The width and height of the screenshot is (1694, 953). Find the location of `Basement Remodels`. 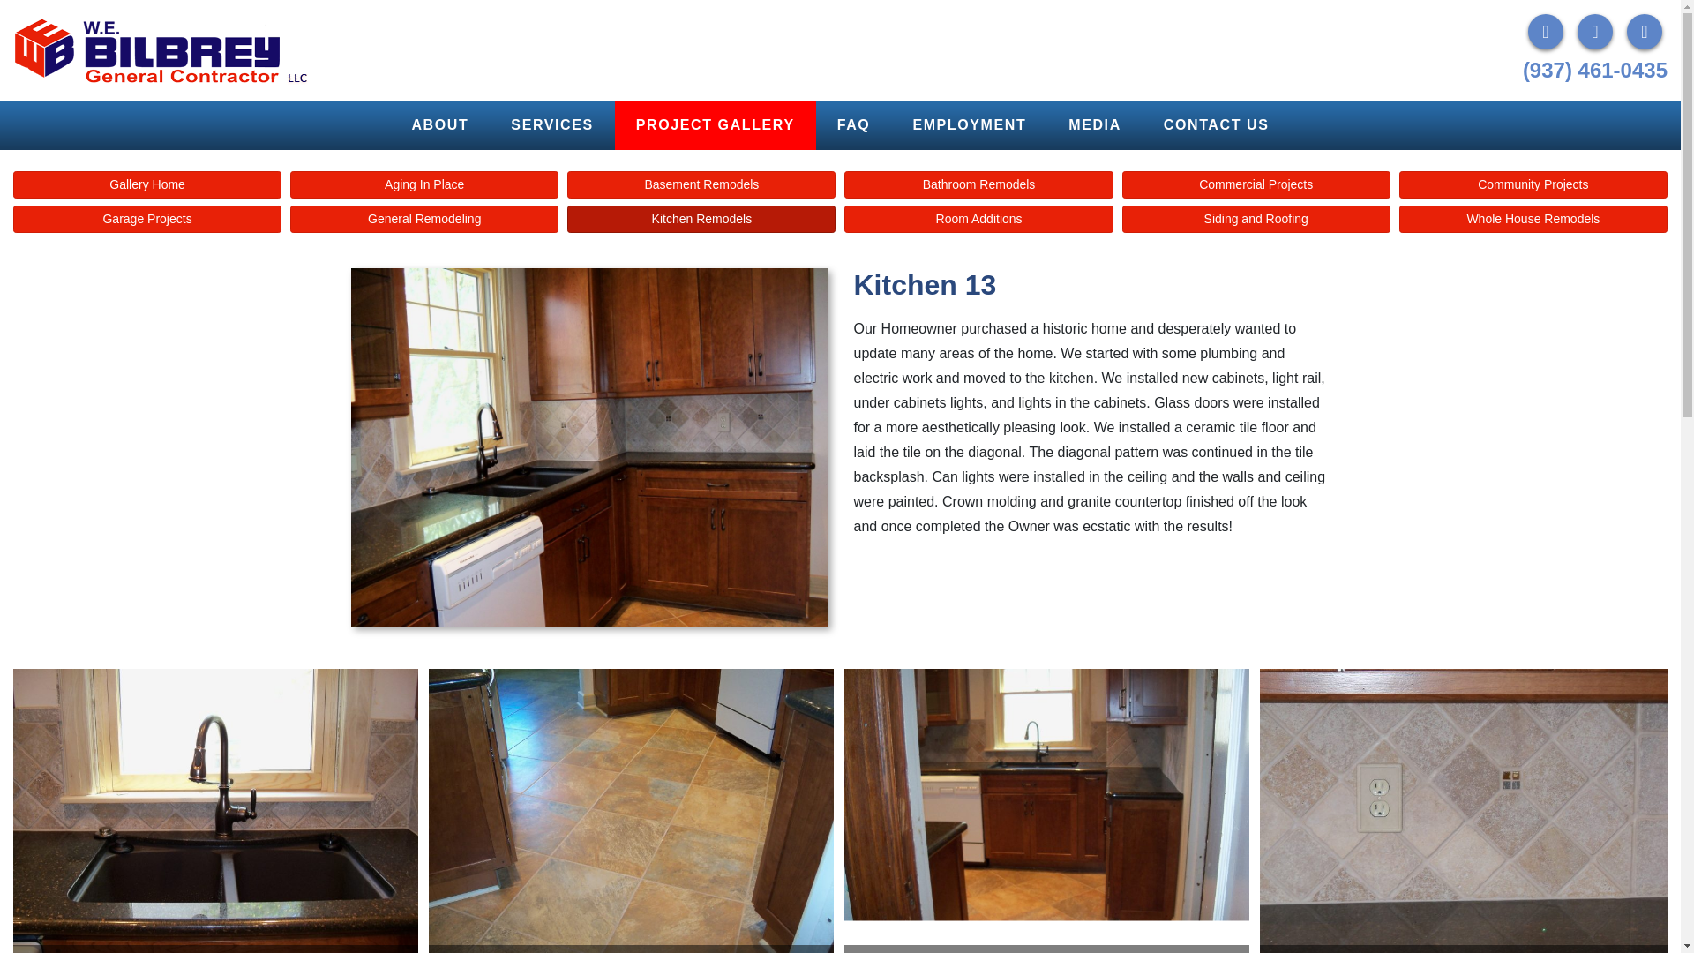

Basement Remodels is located at coordinates (701, 184).